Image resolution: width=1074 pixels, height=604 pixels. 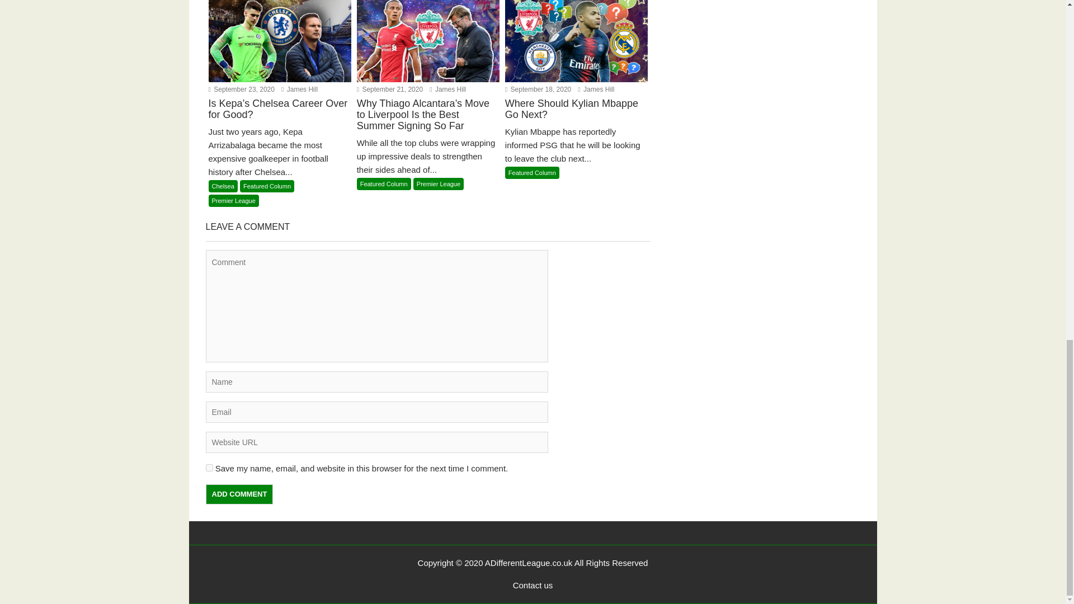 What do you see at coordinates (596, 89) in the screenshot?
I see `James Hill` at bounding box center [596, 89].